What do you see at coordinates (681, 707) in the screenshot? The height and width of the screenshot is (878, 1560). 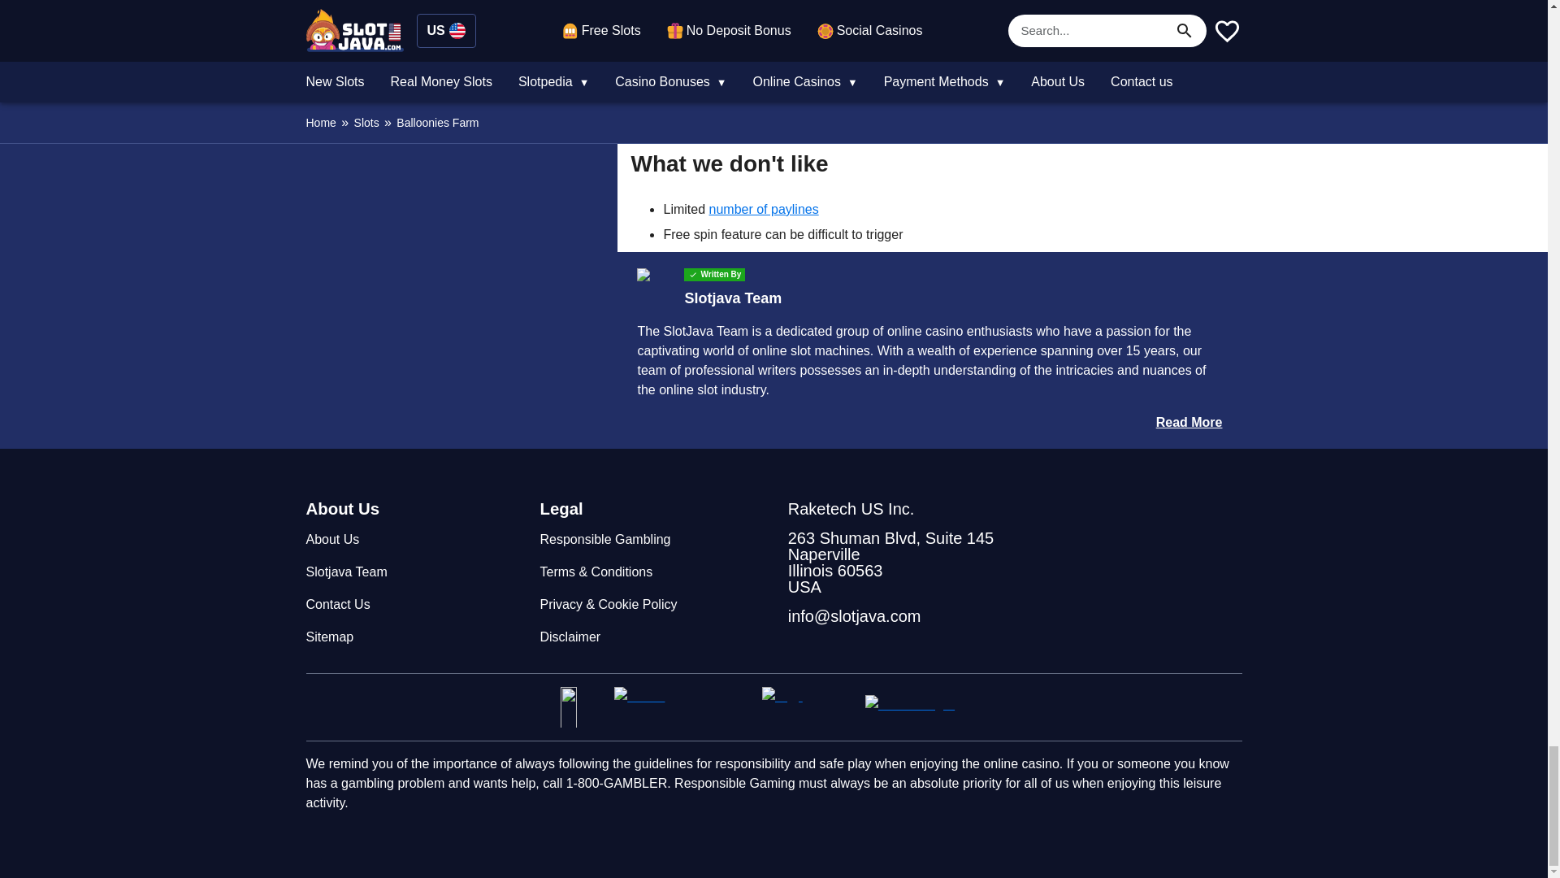 I see `Slotjava partner` at bounding box center [681, 707].